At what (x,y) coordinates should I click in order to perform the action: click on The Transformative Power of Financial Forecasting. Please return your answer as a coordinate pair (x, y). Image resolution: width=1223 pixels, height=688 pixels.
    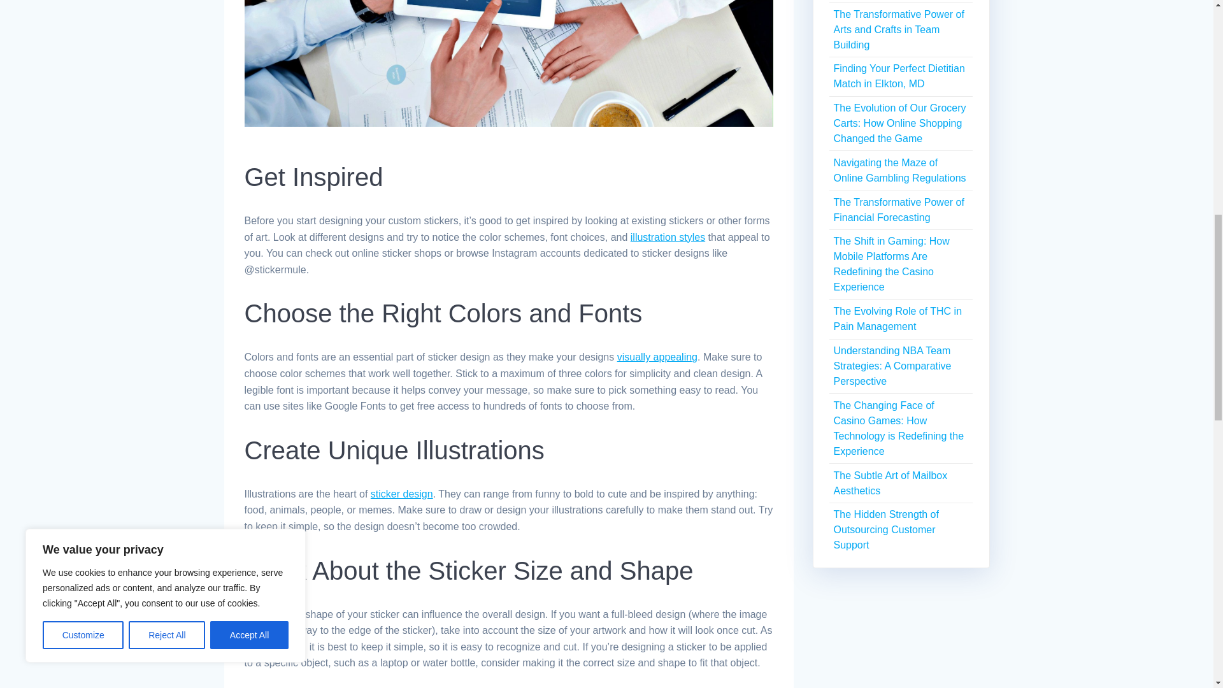
    Looking at the image, I should click on (898, 209).